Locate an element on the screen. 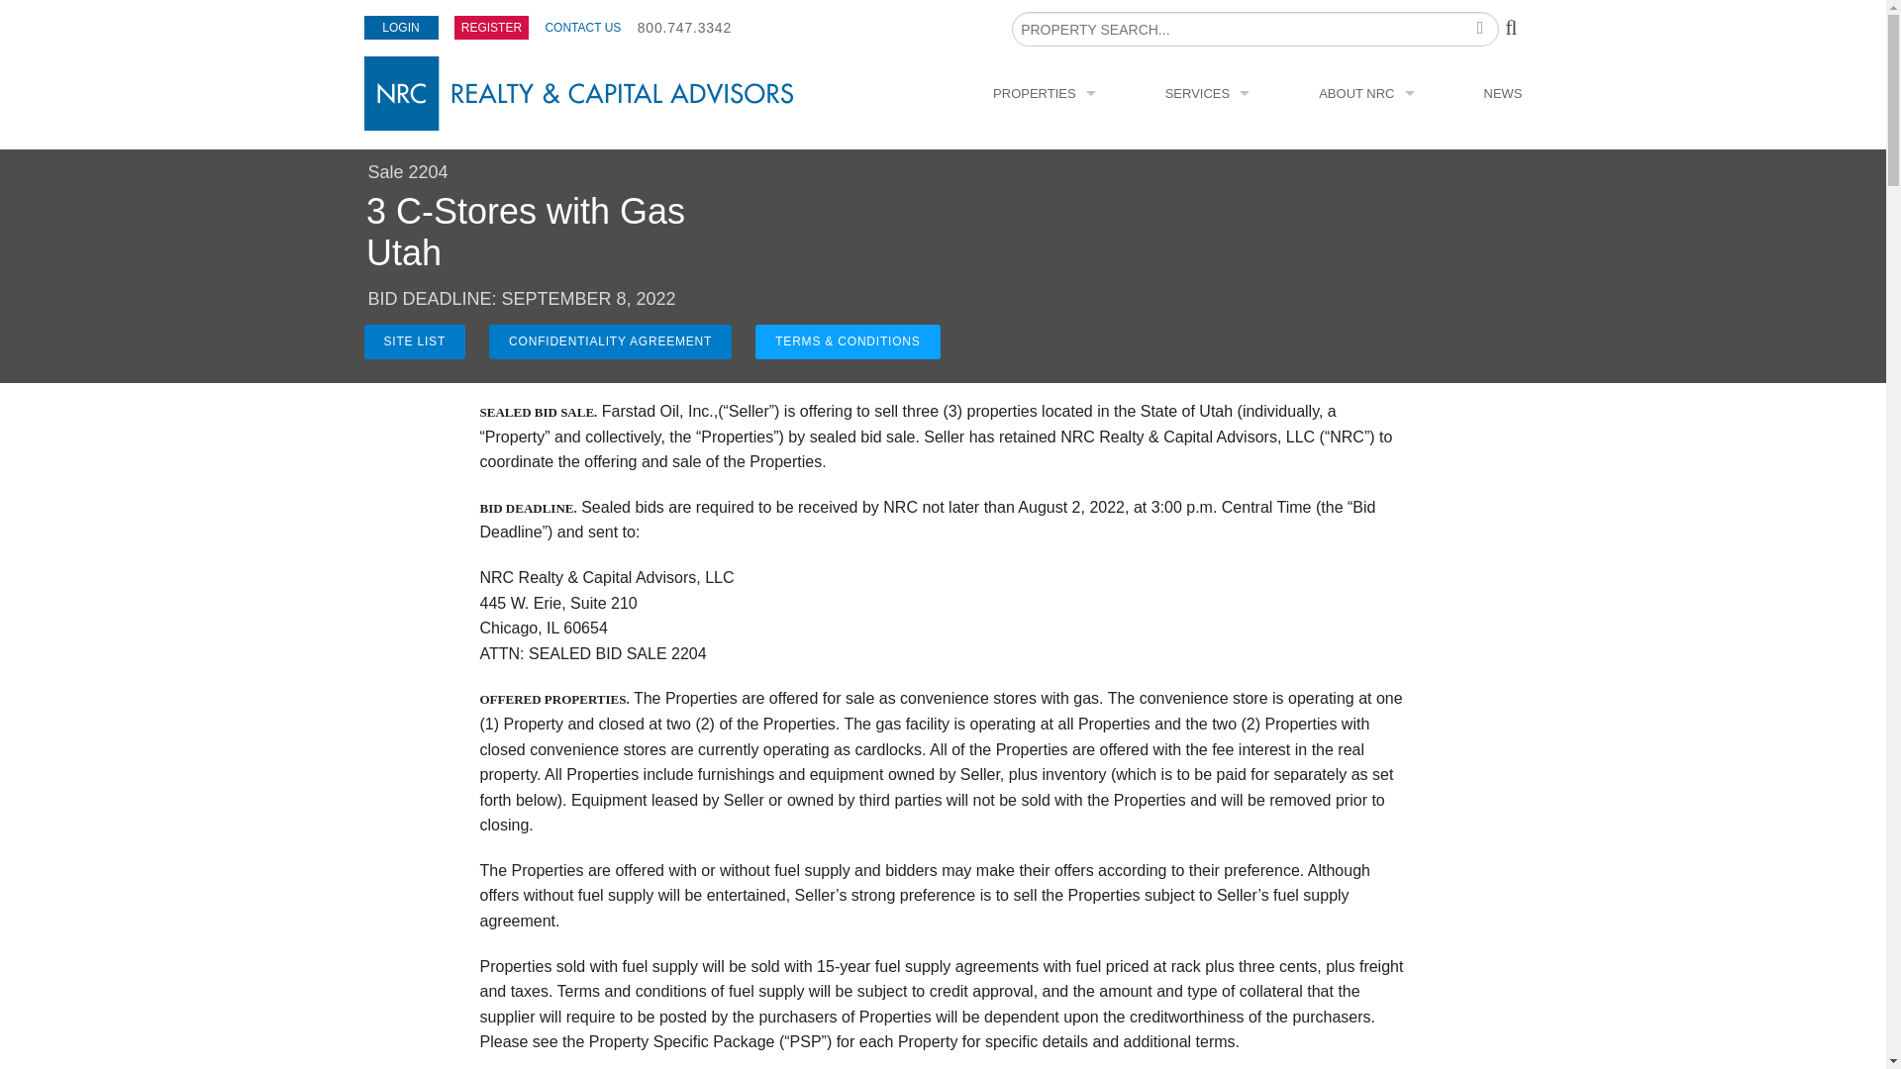  CONFIDENTIALITY AGREEMENT is located at coordinates (610, 341).